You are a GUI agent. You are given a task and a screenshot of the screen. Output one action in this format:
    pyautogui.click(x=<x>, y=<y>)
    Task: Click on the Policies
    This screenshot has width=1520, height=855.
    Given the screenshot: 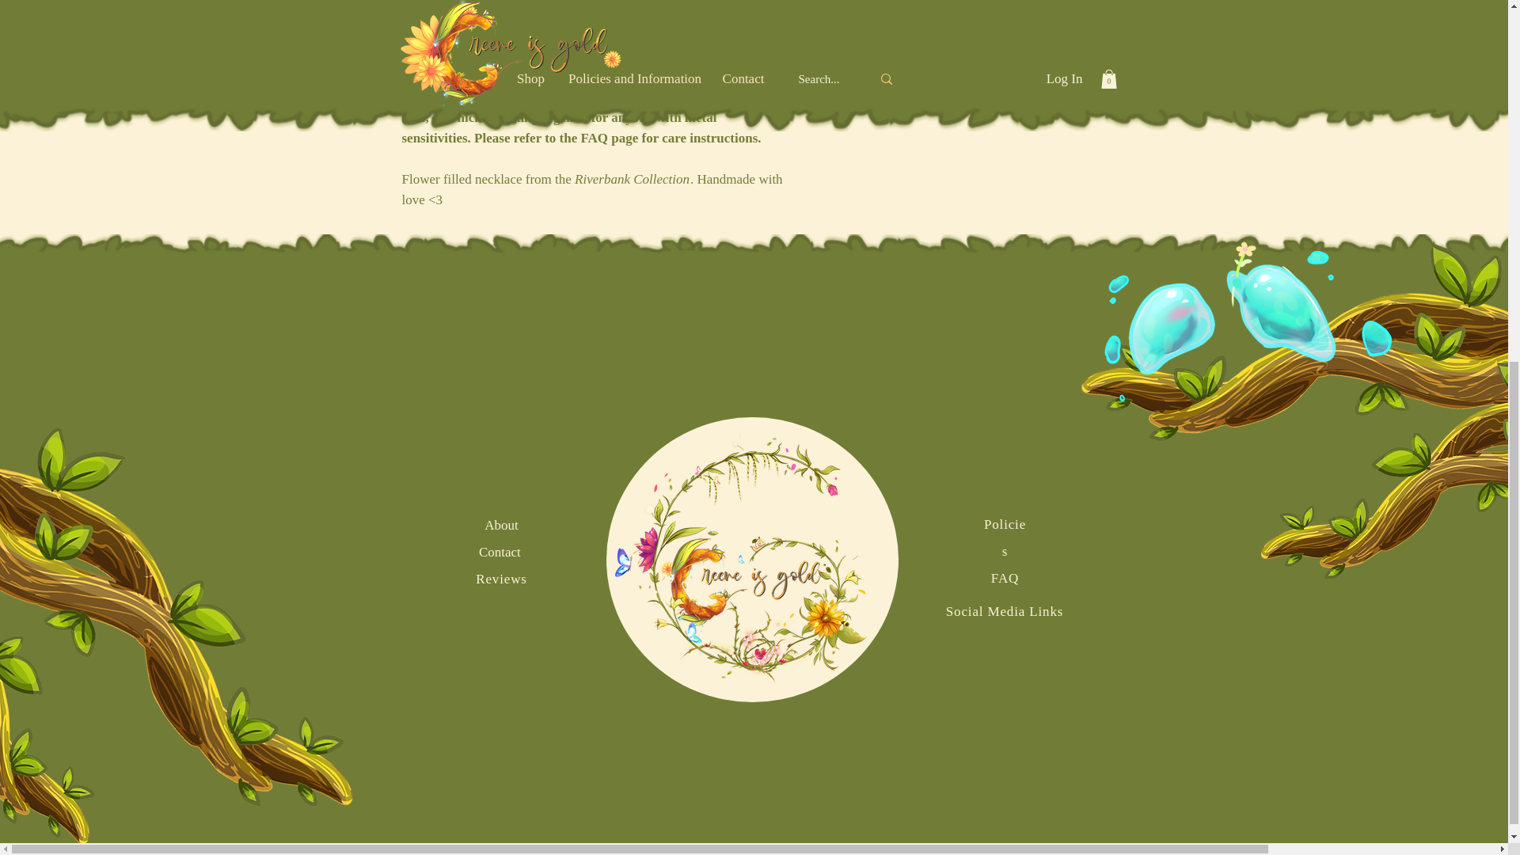 What is the action you would take?
    pyautogui.click(x=1005, y=538)
    